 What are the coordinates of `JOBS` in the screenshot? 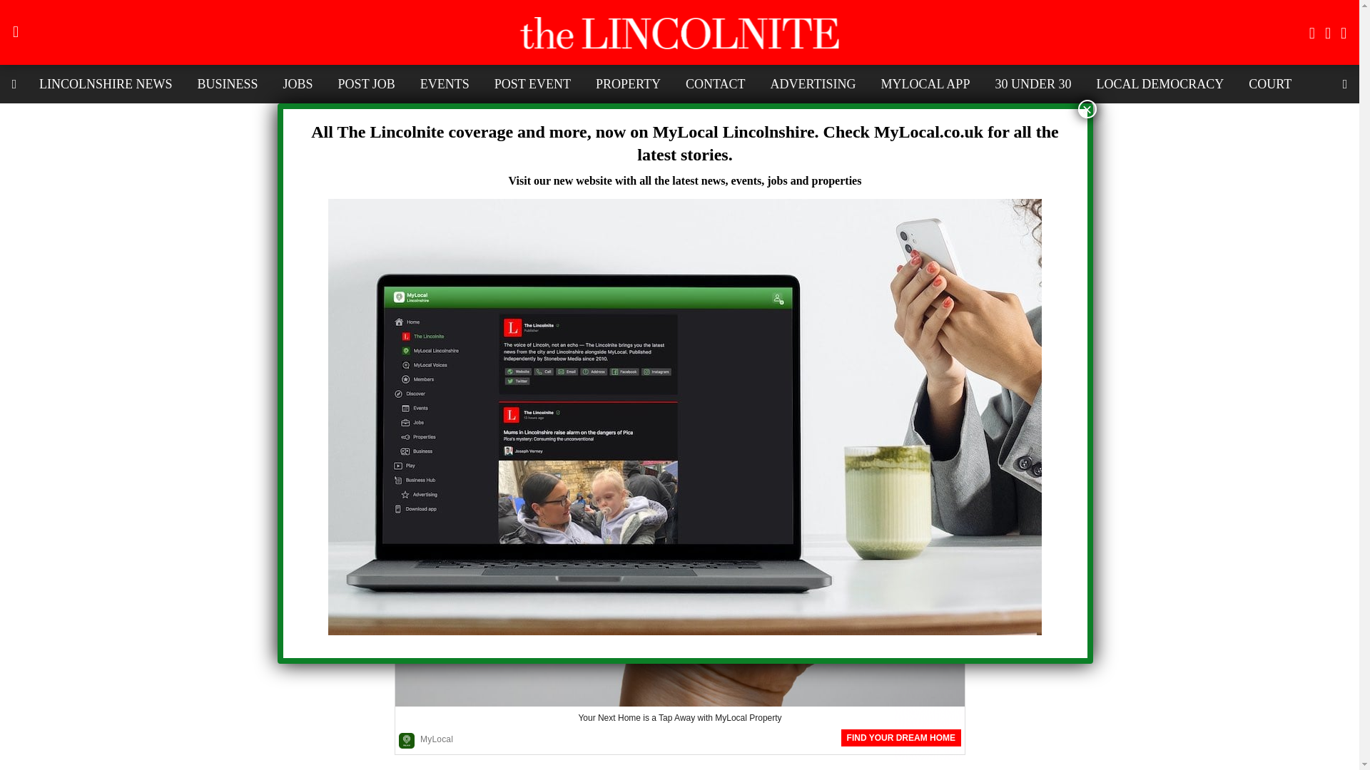 It's located at (298, 83).